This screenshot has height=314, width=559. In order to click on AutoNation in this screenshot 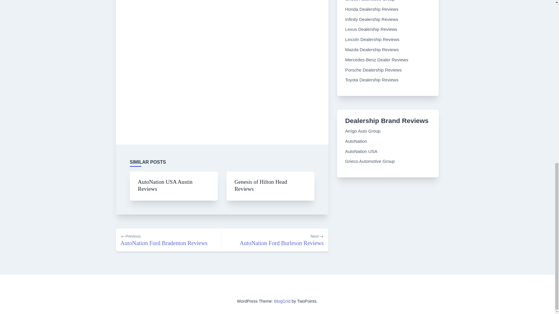, I will do `click(372, 29)`.